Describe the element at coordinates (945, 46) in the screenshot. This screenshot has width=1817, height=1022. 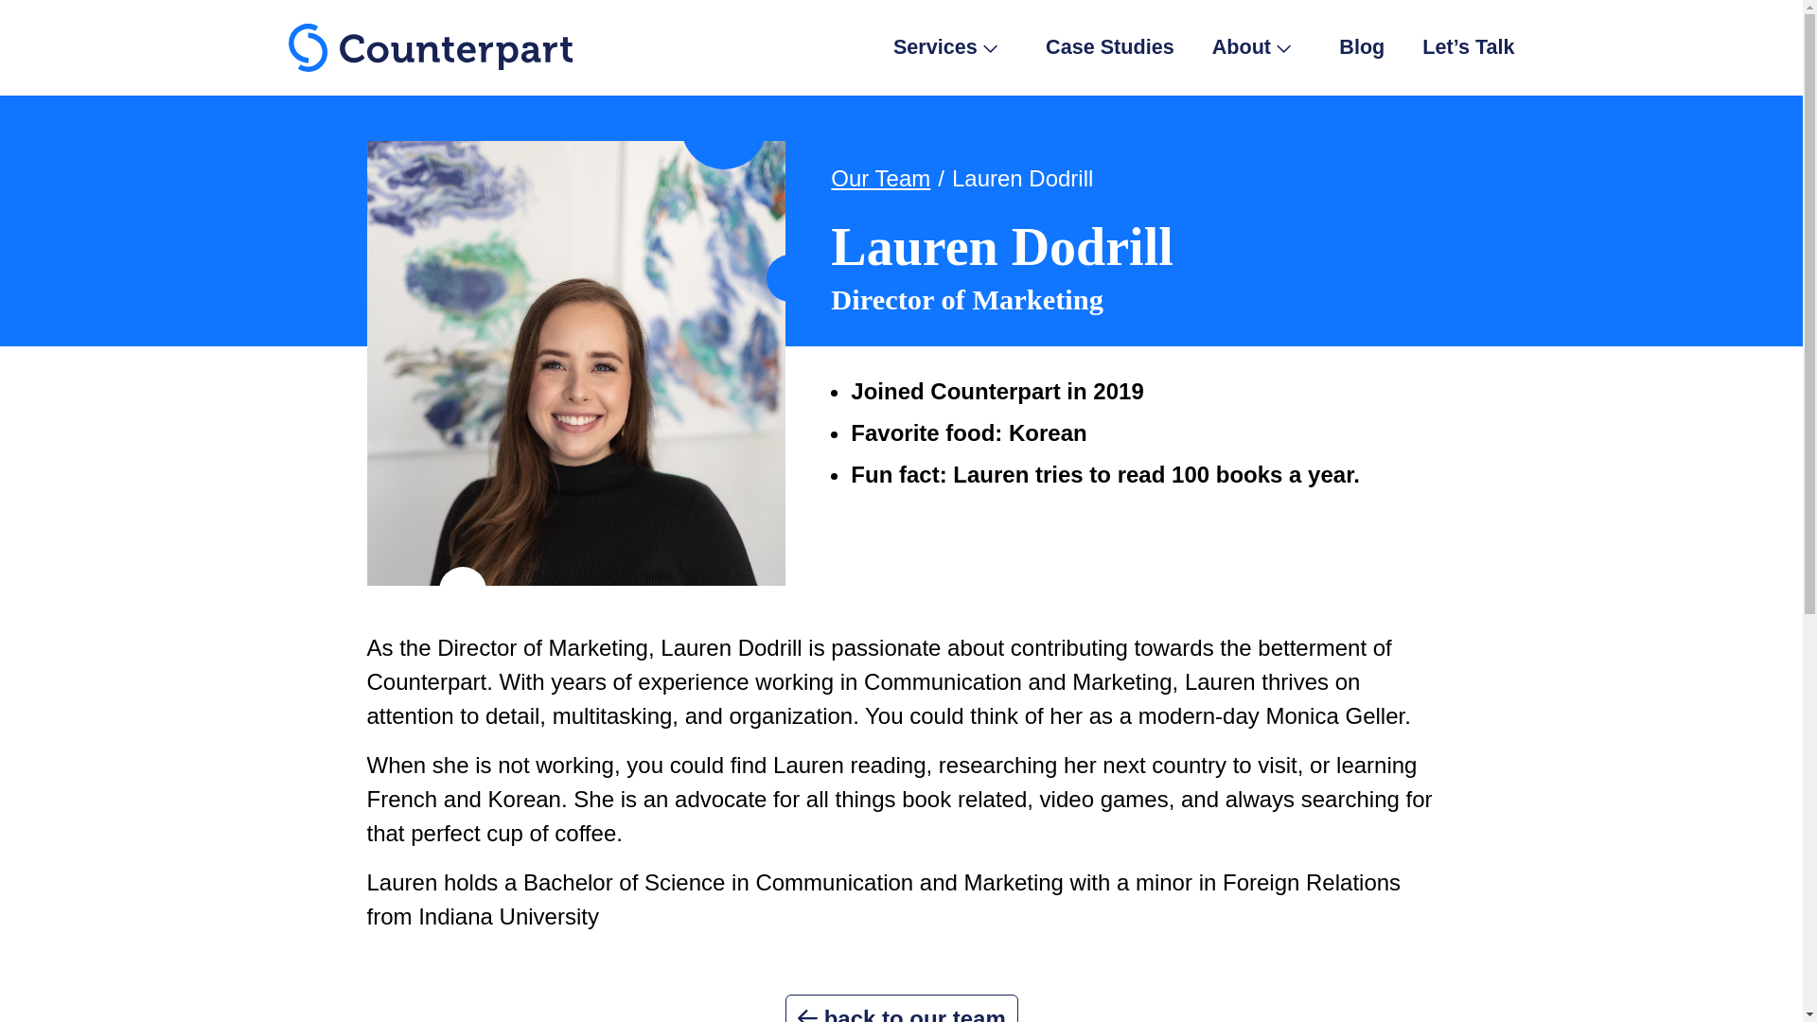
I see `Services` at that location.